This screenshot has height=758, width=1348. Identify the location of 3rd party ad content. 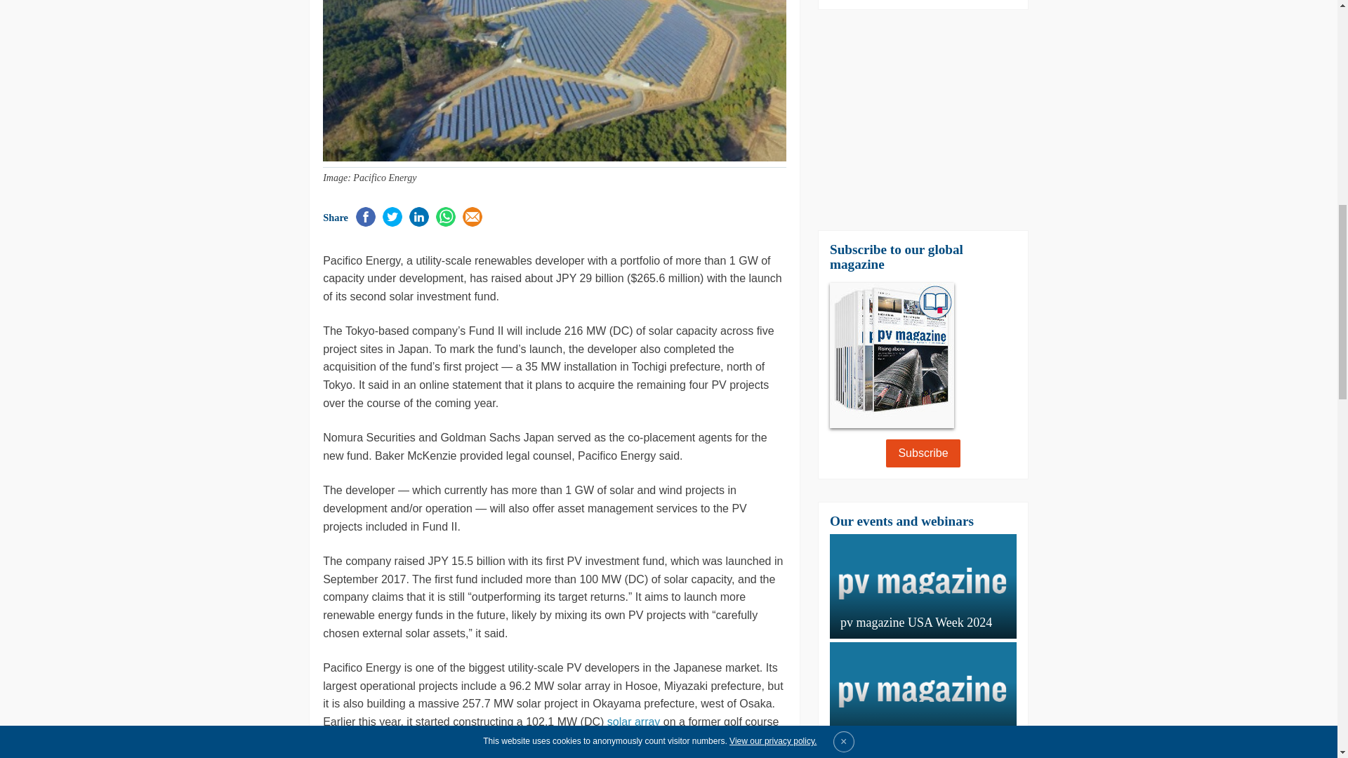
(226, 107).